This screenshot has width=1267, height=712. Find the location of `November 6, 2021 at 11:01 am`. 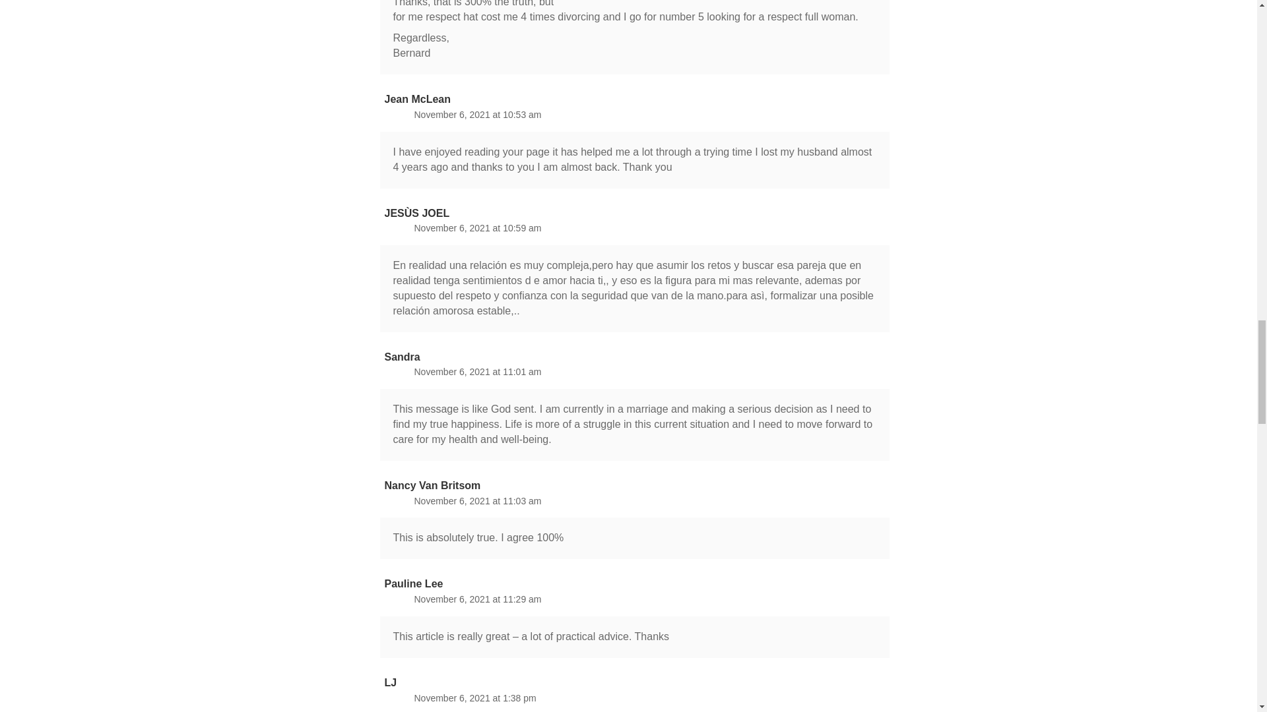

November 6, 2021 at 11:01 am is located at coordinates (478, 372).